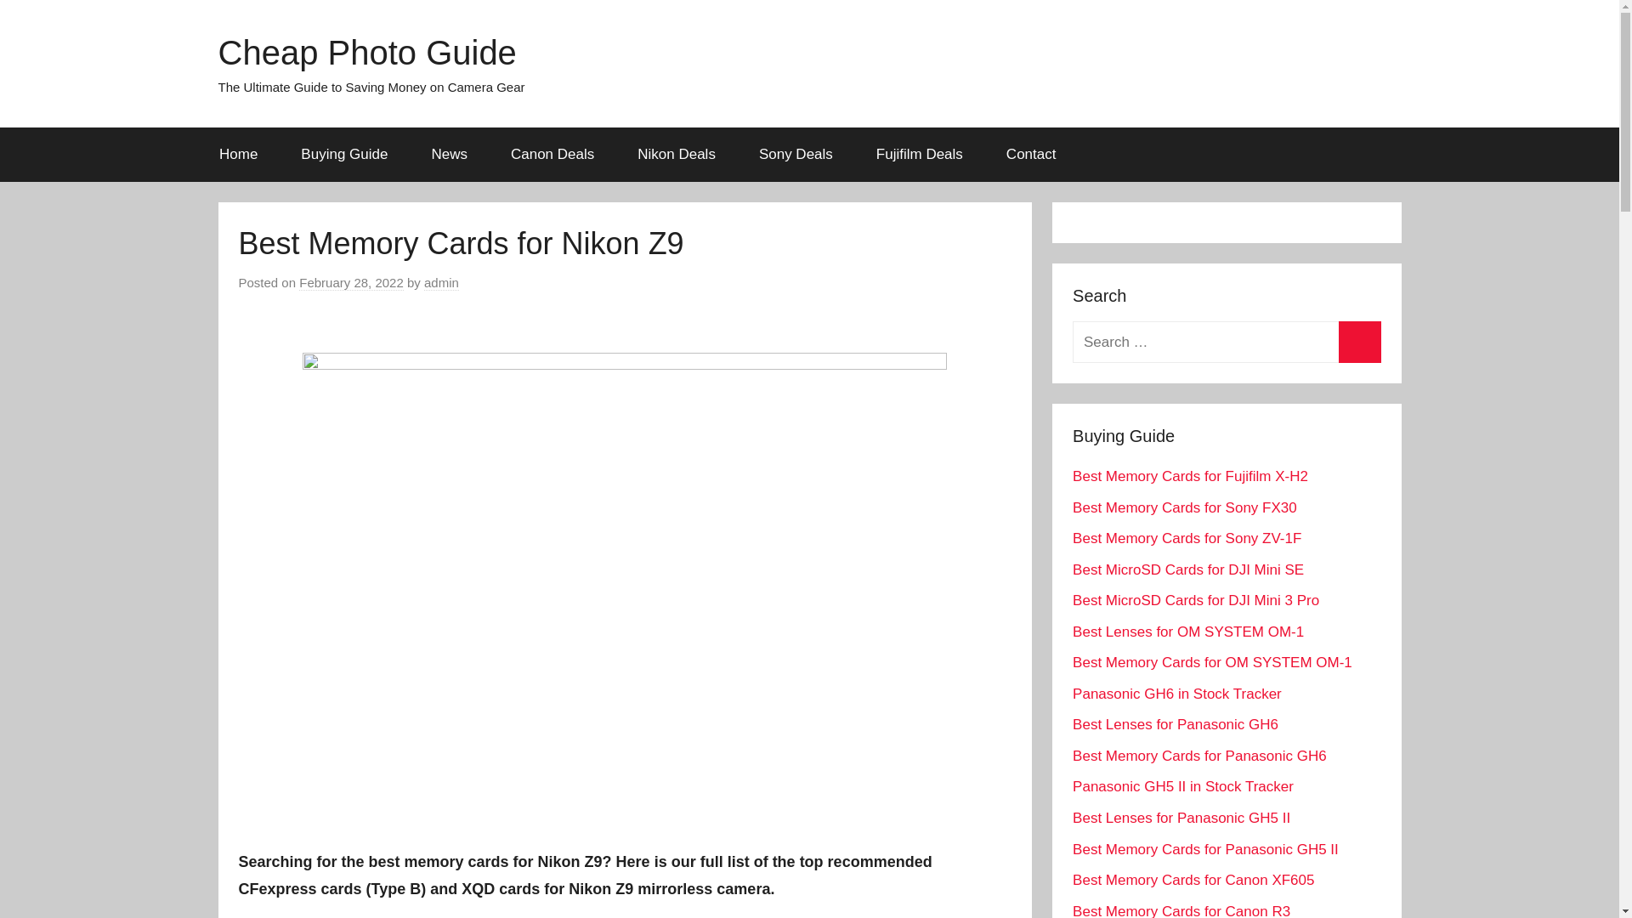 The width and height of the screenshot is (1632, 918). What do you see at coordinates (441, 283) in the screenshot?
I see `admin` at bounding box center [441, 283].